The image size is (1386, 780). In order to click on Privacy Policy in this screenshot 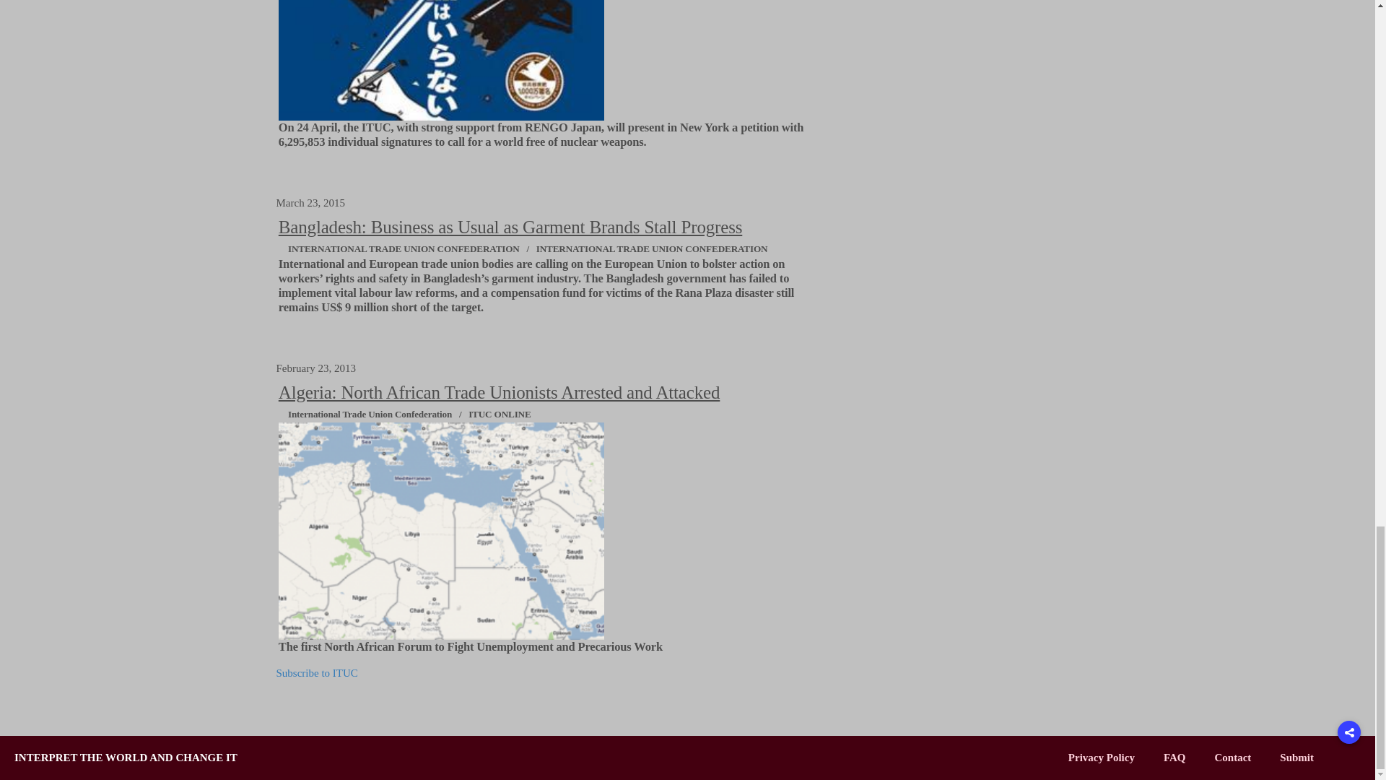, I will do `click(1102, 758)`.